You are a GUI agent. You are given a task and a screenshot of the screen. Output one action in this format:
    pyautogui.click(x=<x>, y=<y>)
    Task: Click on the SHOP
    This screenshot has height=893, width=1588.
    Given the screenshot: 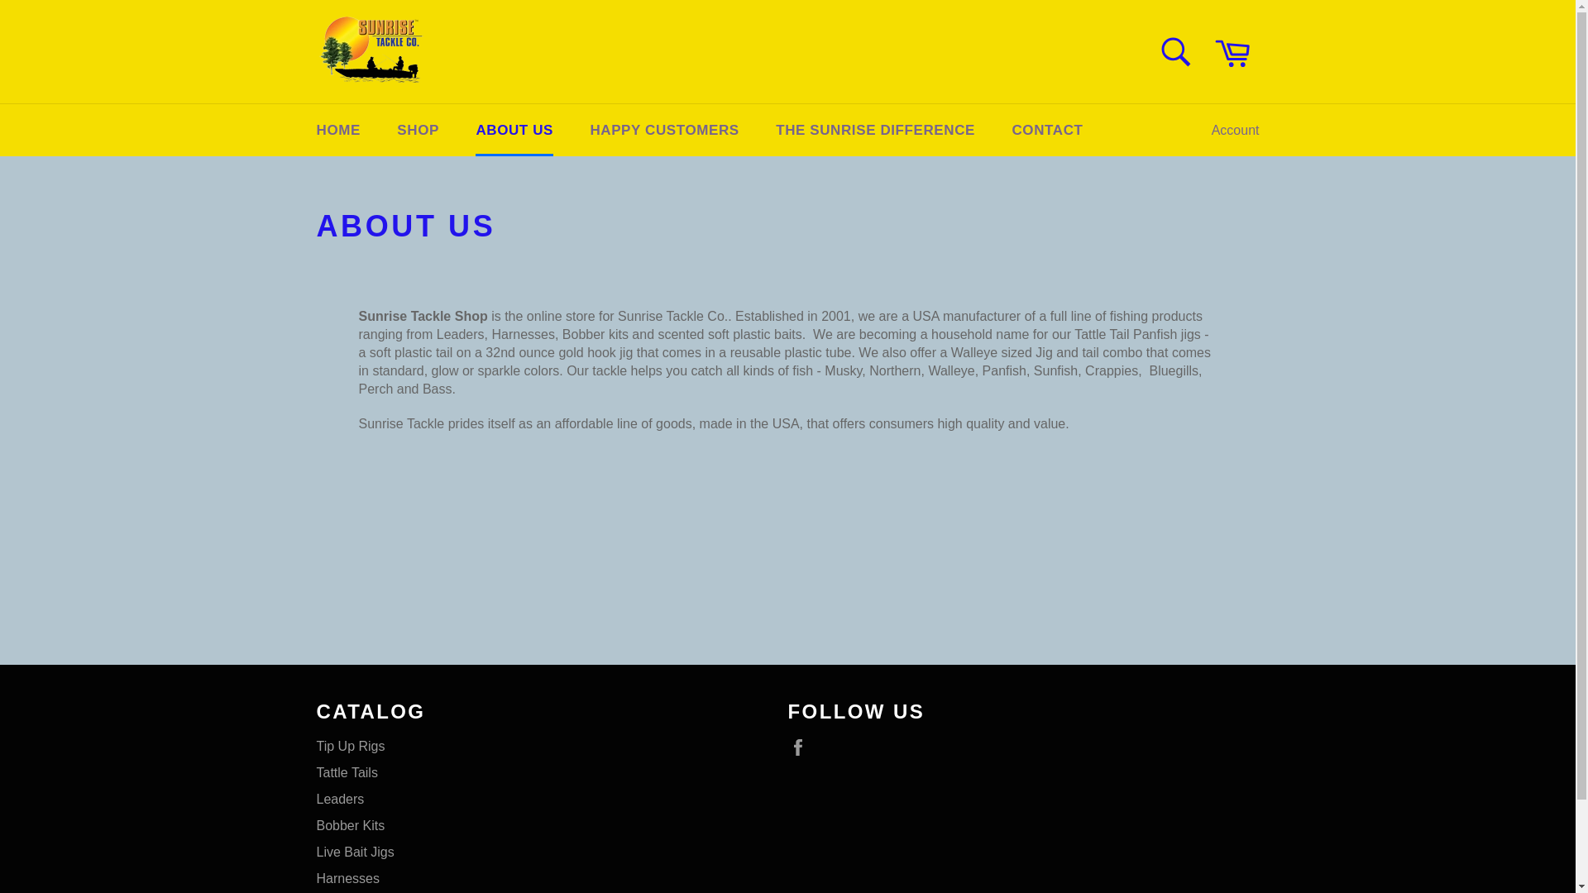 What is the action you would take?
    pyautogui.click(x=419, y=131)
    